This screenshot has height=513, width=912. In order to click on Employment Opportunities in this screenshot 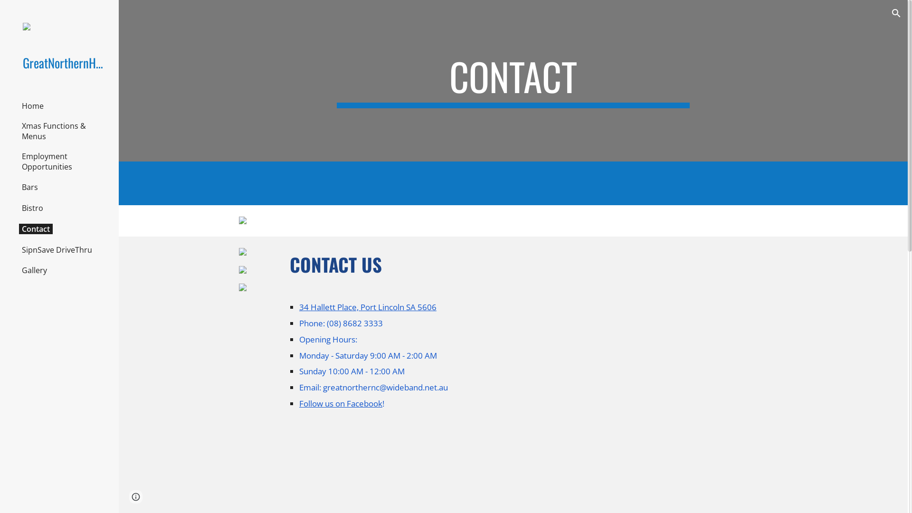, I will do `click(64, 161)`.